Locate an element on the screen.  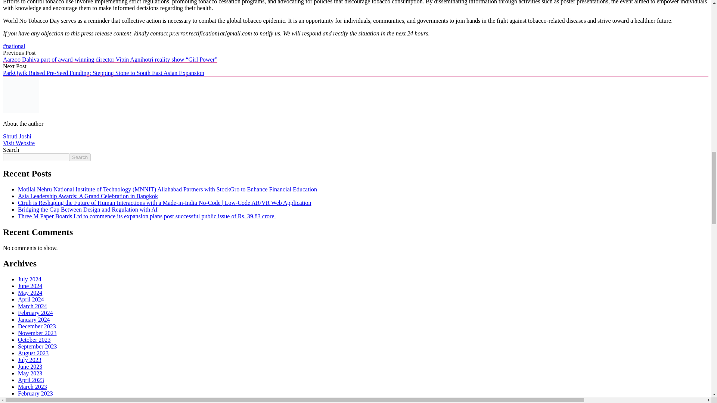
Shruti Joshi is located at coordinates (17, 136).